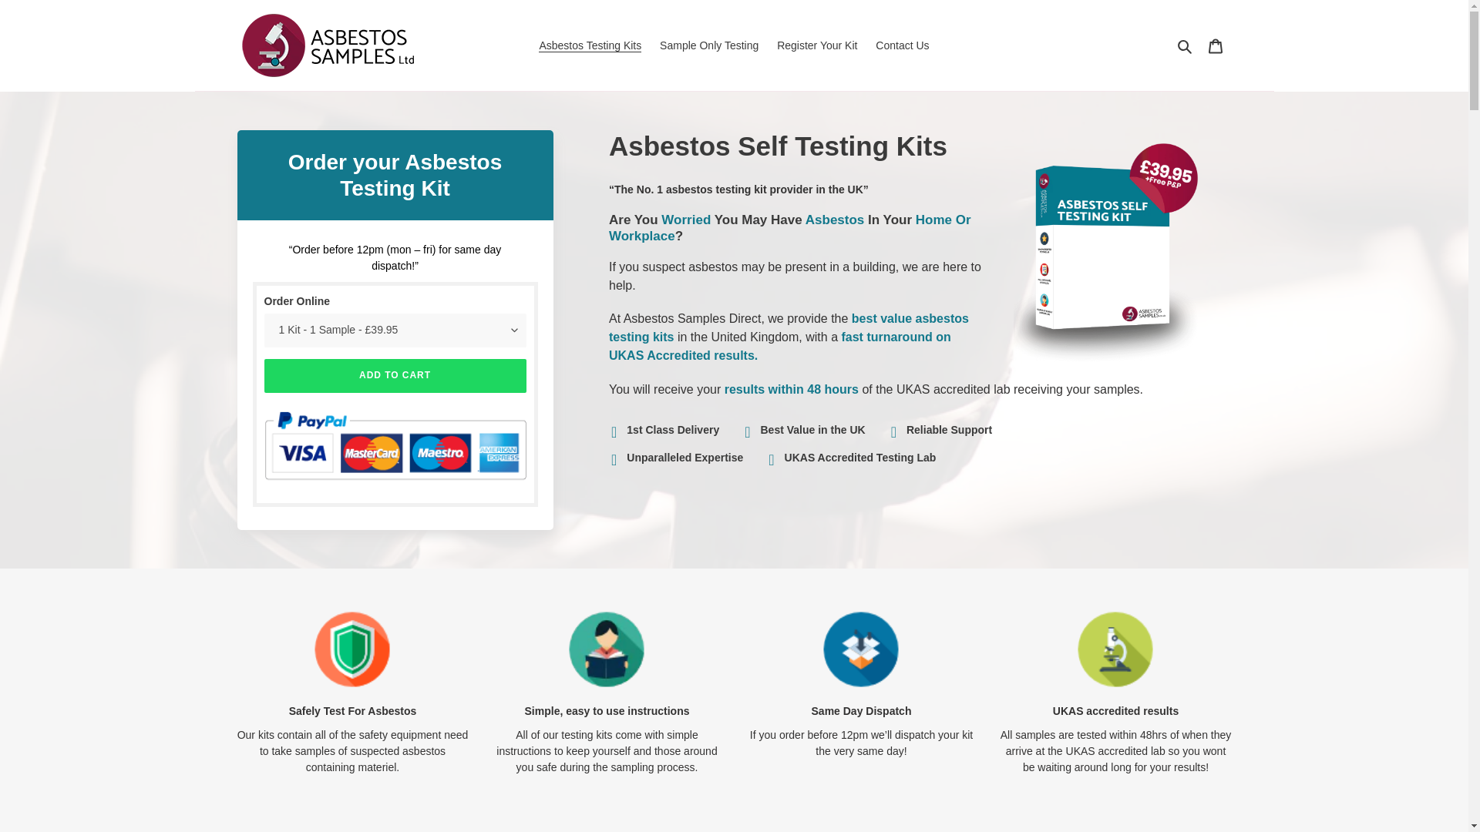  Describe the element at coordinates (1215, 45) in the screenshot. I see `Cart` at that location.